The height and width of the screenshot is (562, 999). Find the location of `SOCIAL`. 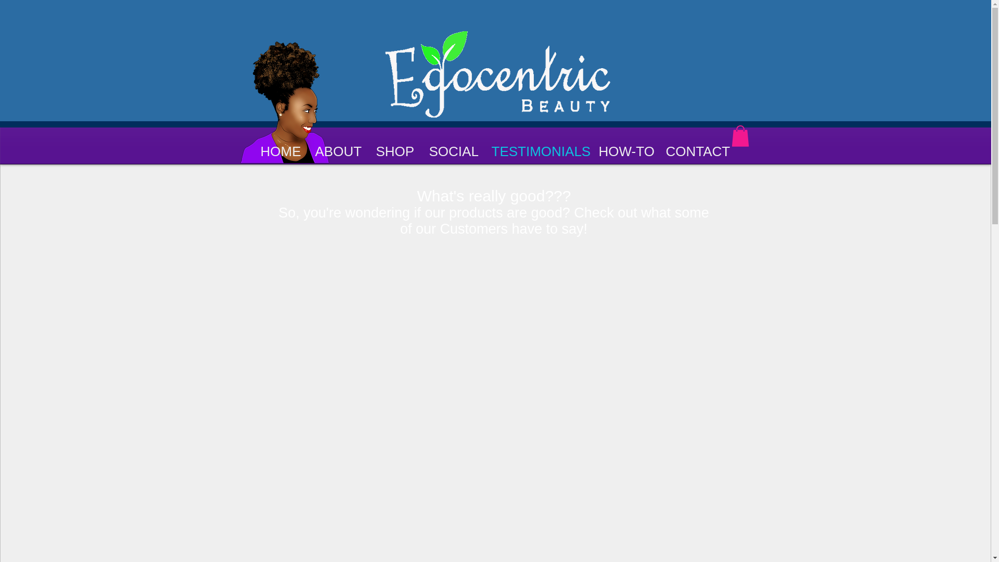

SOCIAL is located at coordinates (453, 150).